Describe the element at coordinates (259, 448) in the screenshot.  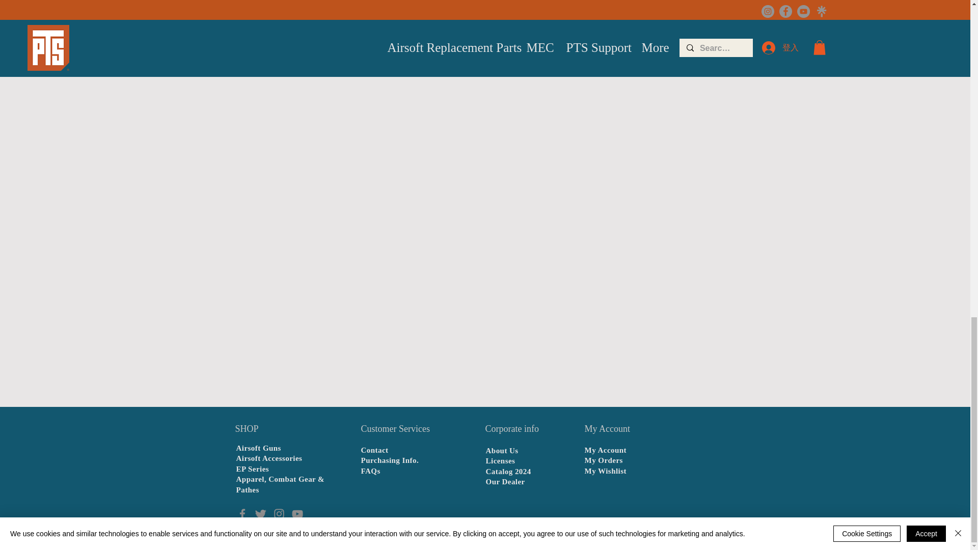
I see `Airsoft Guns` at that location.